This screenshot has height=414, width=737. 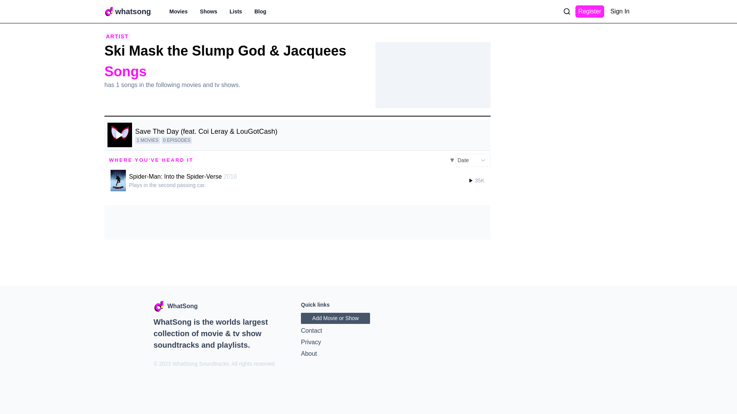 I want to click on About, so click(x=368, y=354).